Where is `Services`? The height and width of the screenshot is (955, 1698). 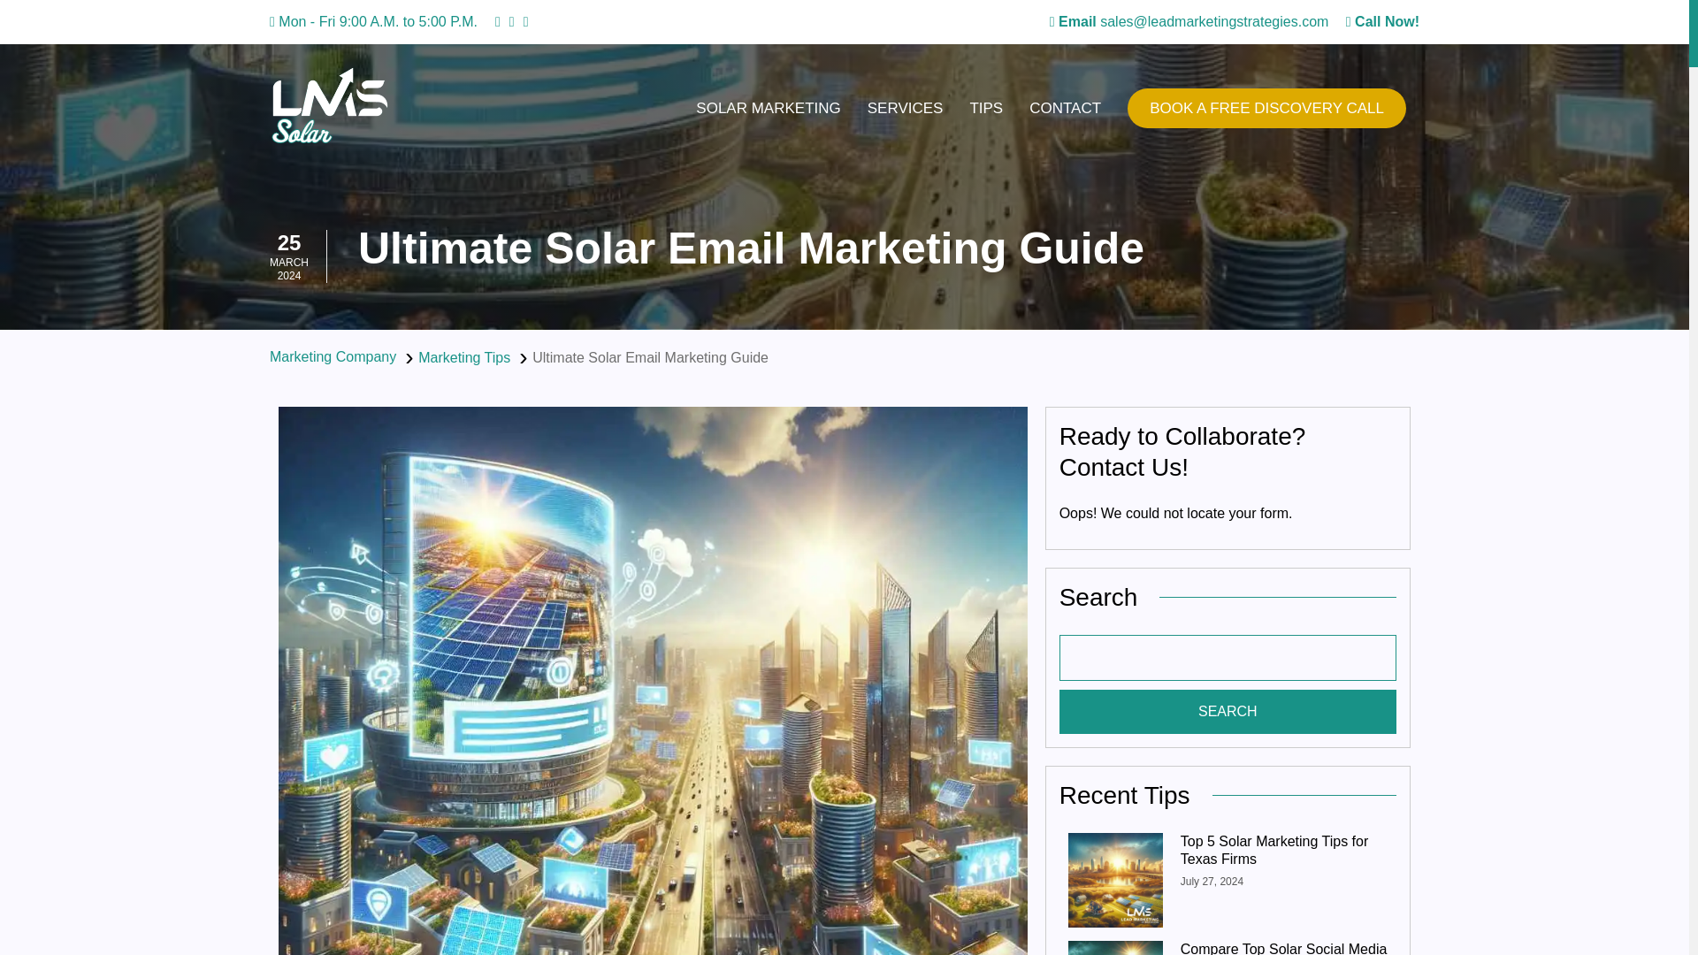
Services is located at coordinates (906, 108).